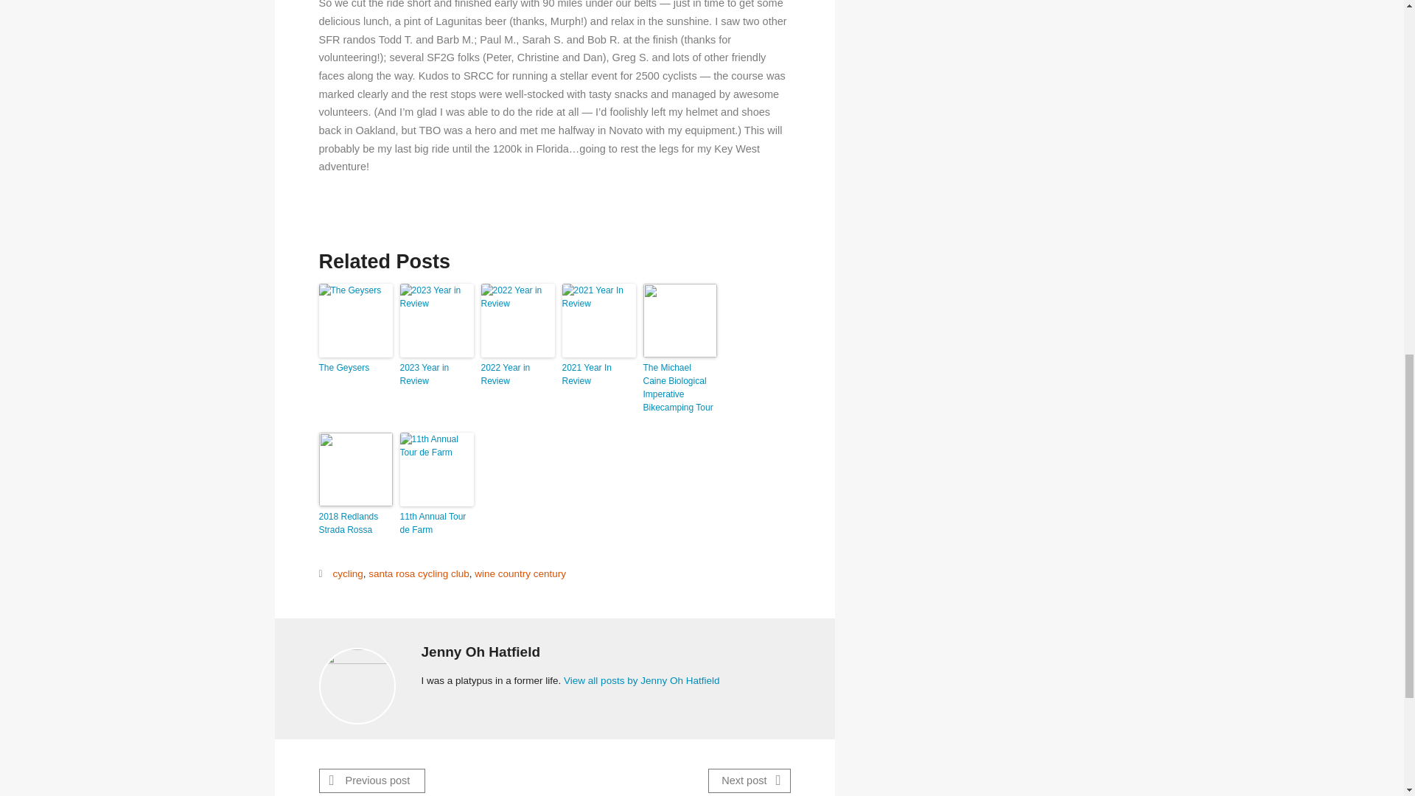  What do you see at coordinates (419, 573) in the screenshot?
I see `santa rosa cycling club` at bounding box center [419, 573].